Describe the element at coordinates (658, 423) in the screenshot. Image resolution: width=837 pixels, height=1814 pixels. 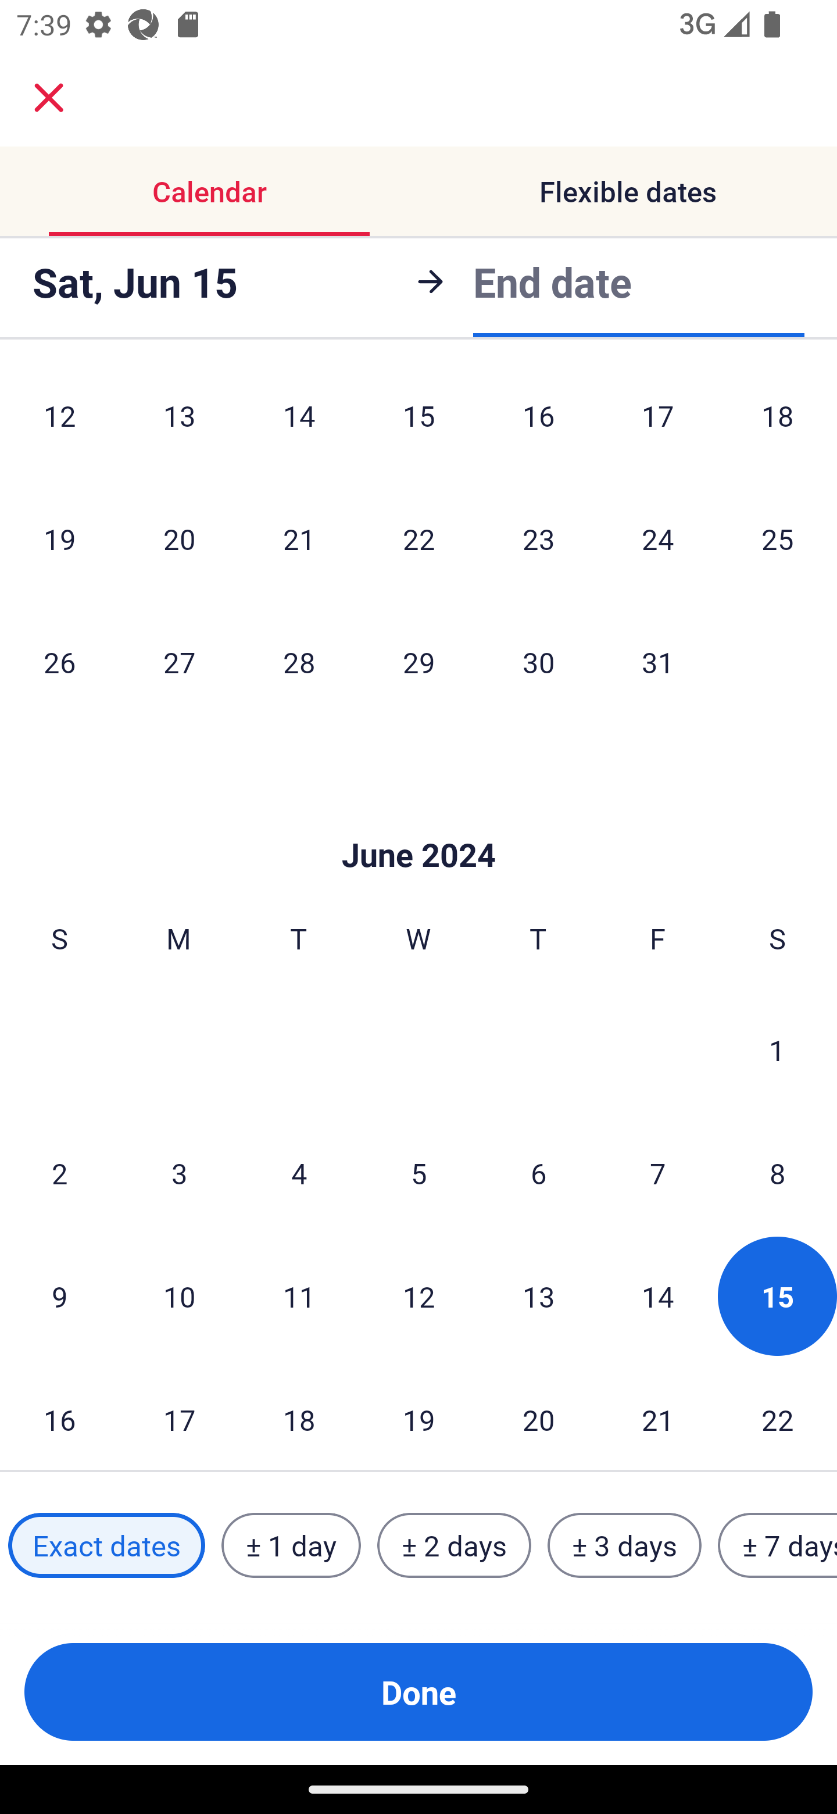
I see `17 Friday, May 17, 2024` at that location.